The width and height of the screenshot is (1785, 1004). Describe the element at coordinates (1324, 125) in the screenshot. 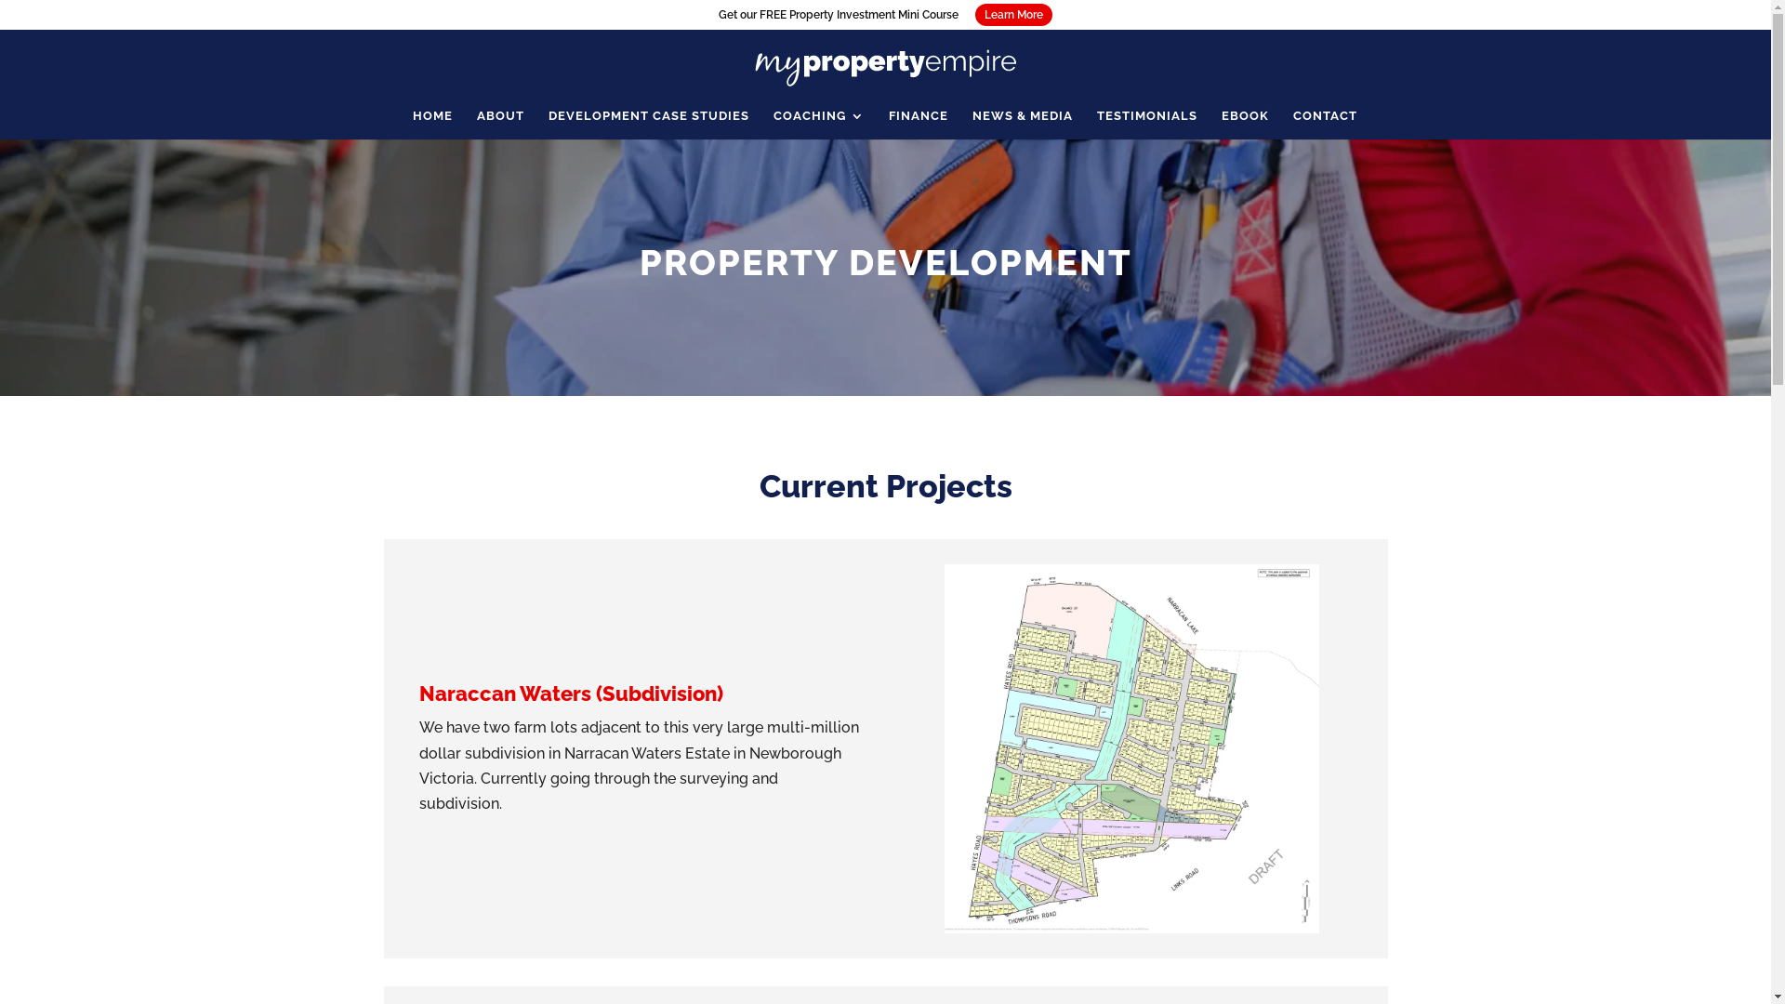

I see `CONTACT` at that location.